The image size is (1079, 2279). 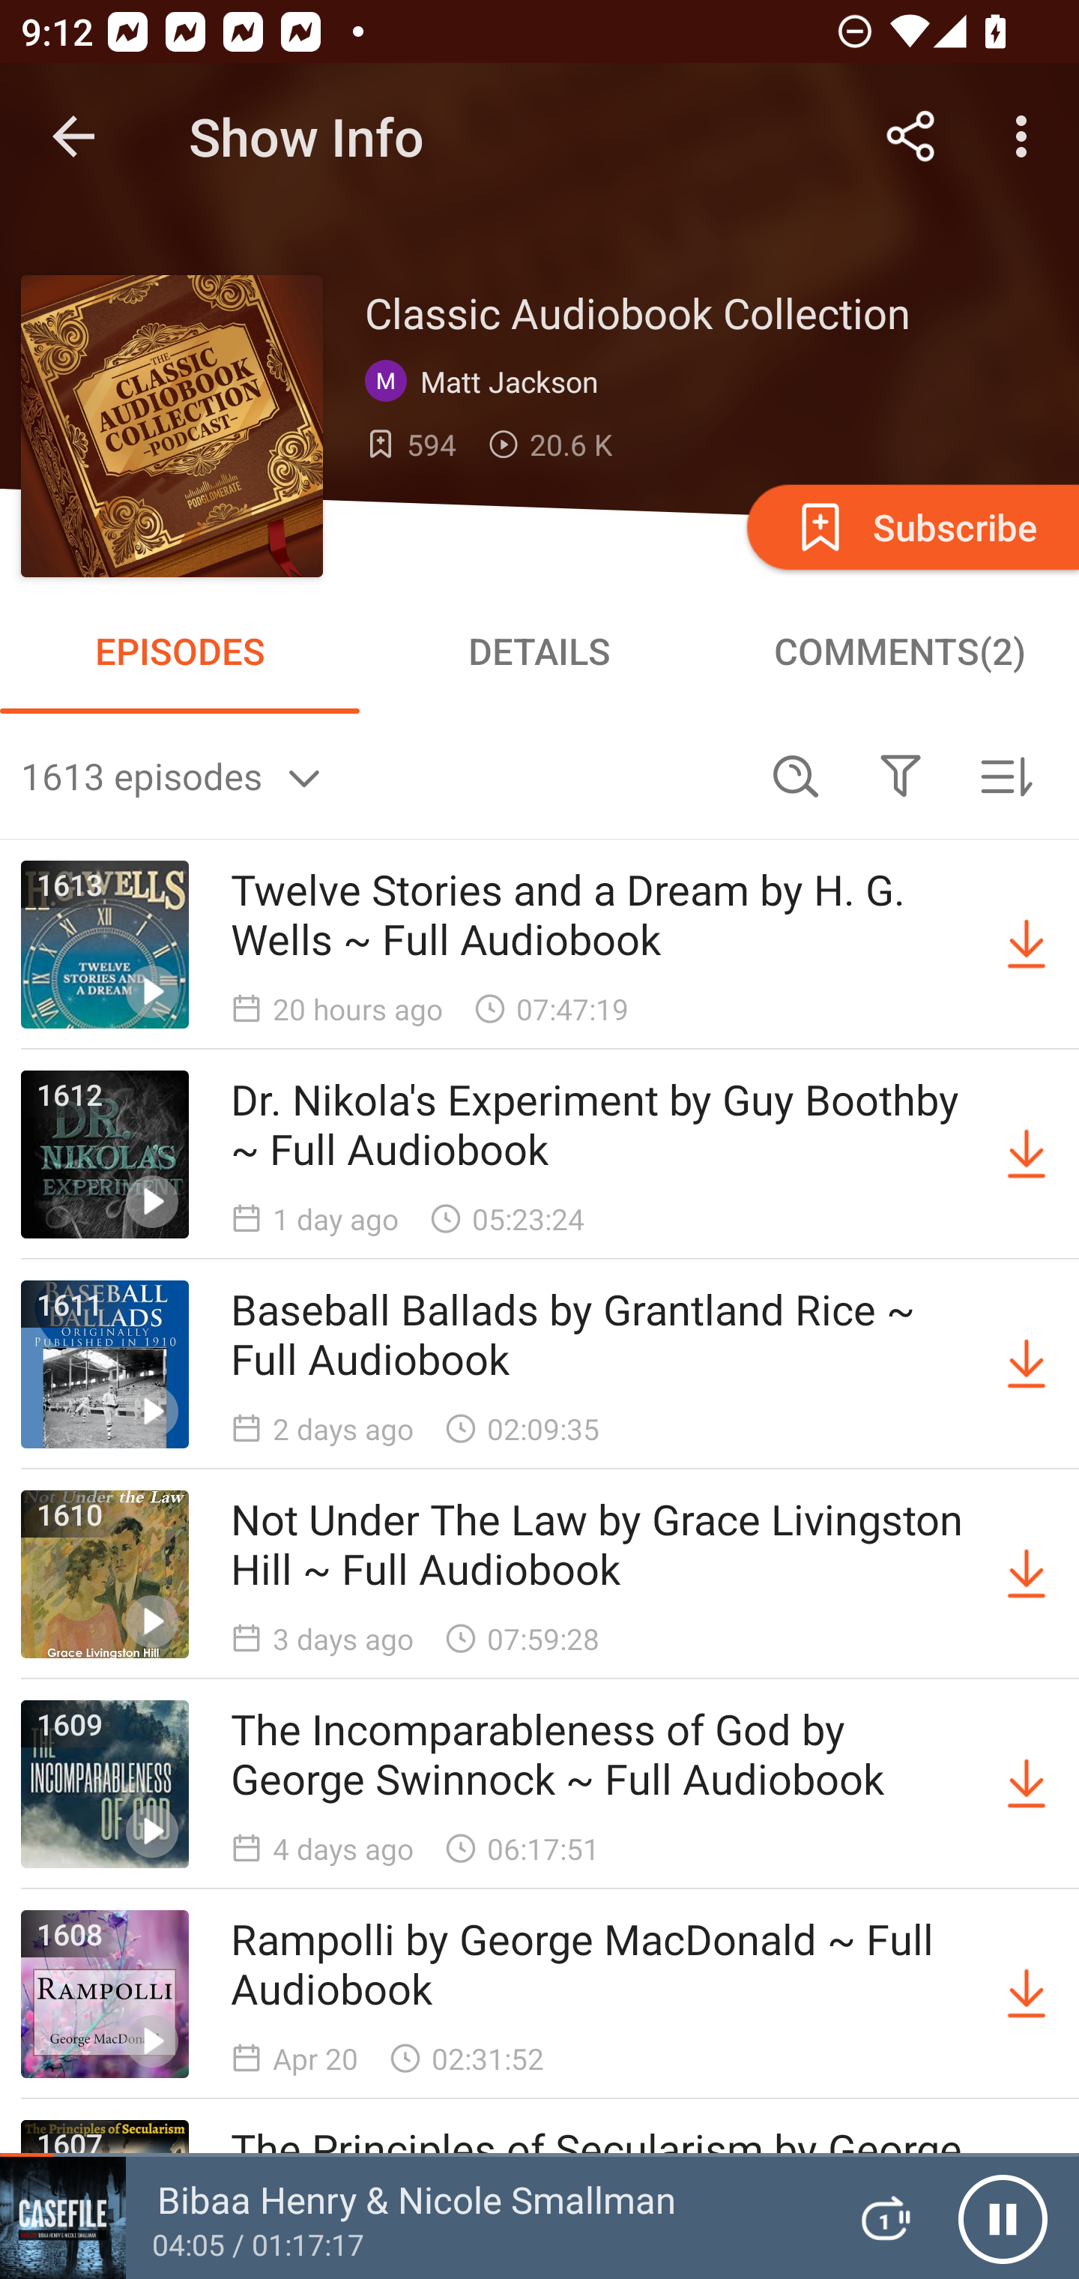 I want to click on Matt Jackson, so click(x=488, y=382).